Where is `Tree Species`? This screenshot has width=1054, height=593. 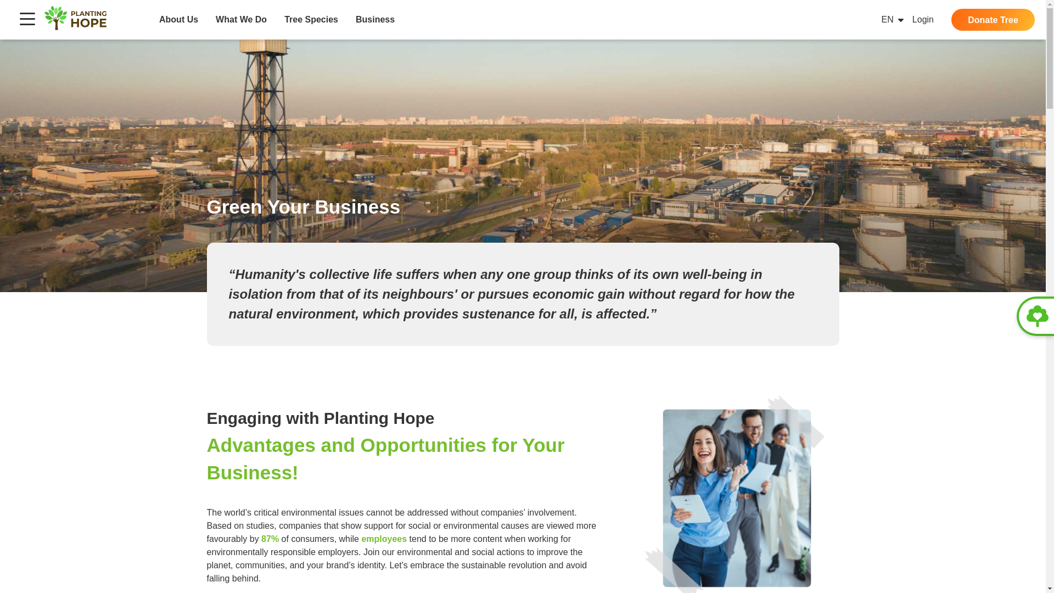
Tree Species is located at coordinates (311, 20).